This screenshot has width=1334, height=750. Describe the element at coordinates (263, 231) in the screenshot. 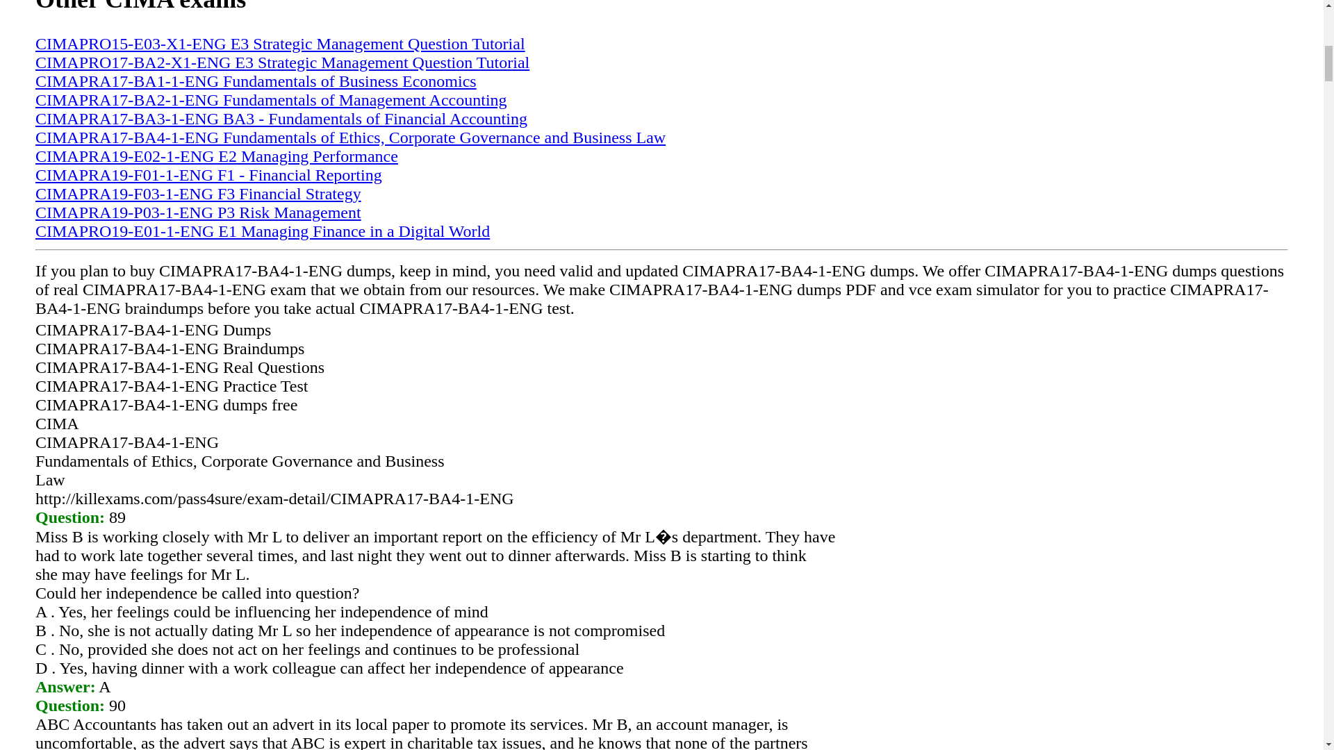

I see `CIMAPRO19-E01-1-ENG E1 Managing Finance in a Digital World` at that location.